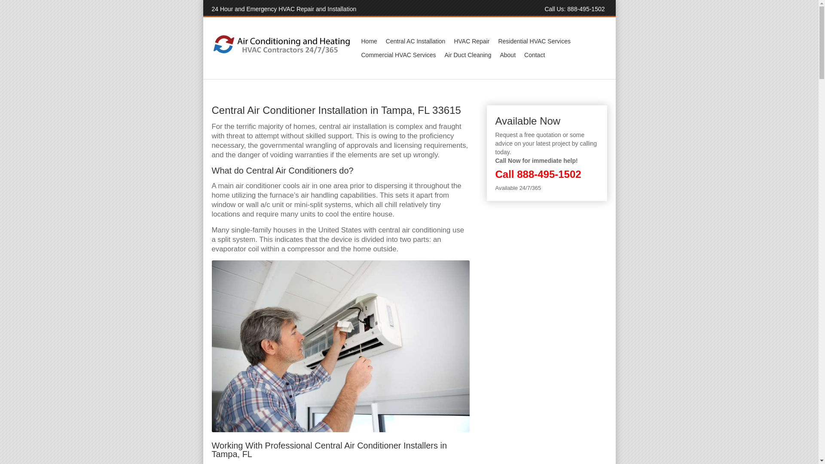 The width and height of the screenshot is (825, 464). I want to click on 888-495-1502, so click(549, 174).